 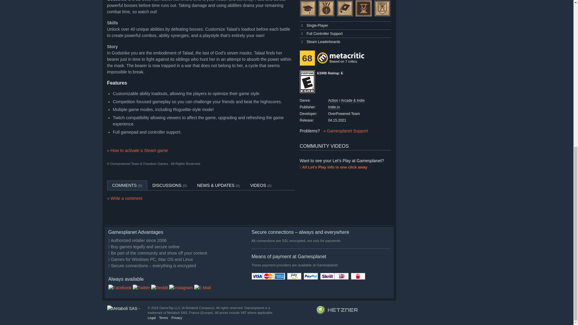 What do you see at coordinates (363, 8) in the screenshot?
I see `Achievement: Limit` at bounding box center [363, 8].